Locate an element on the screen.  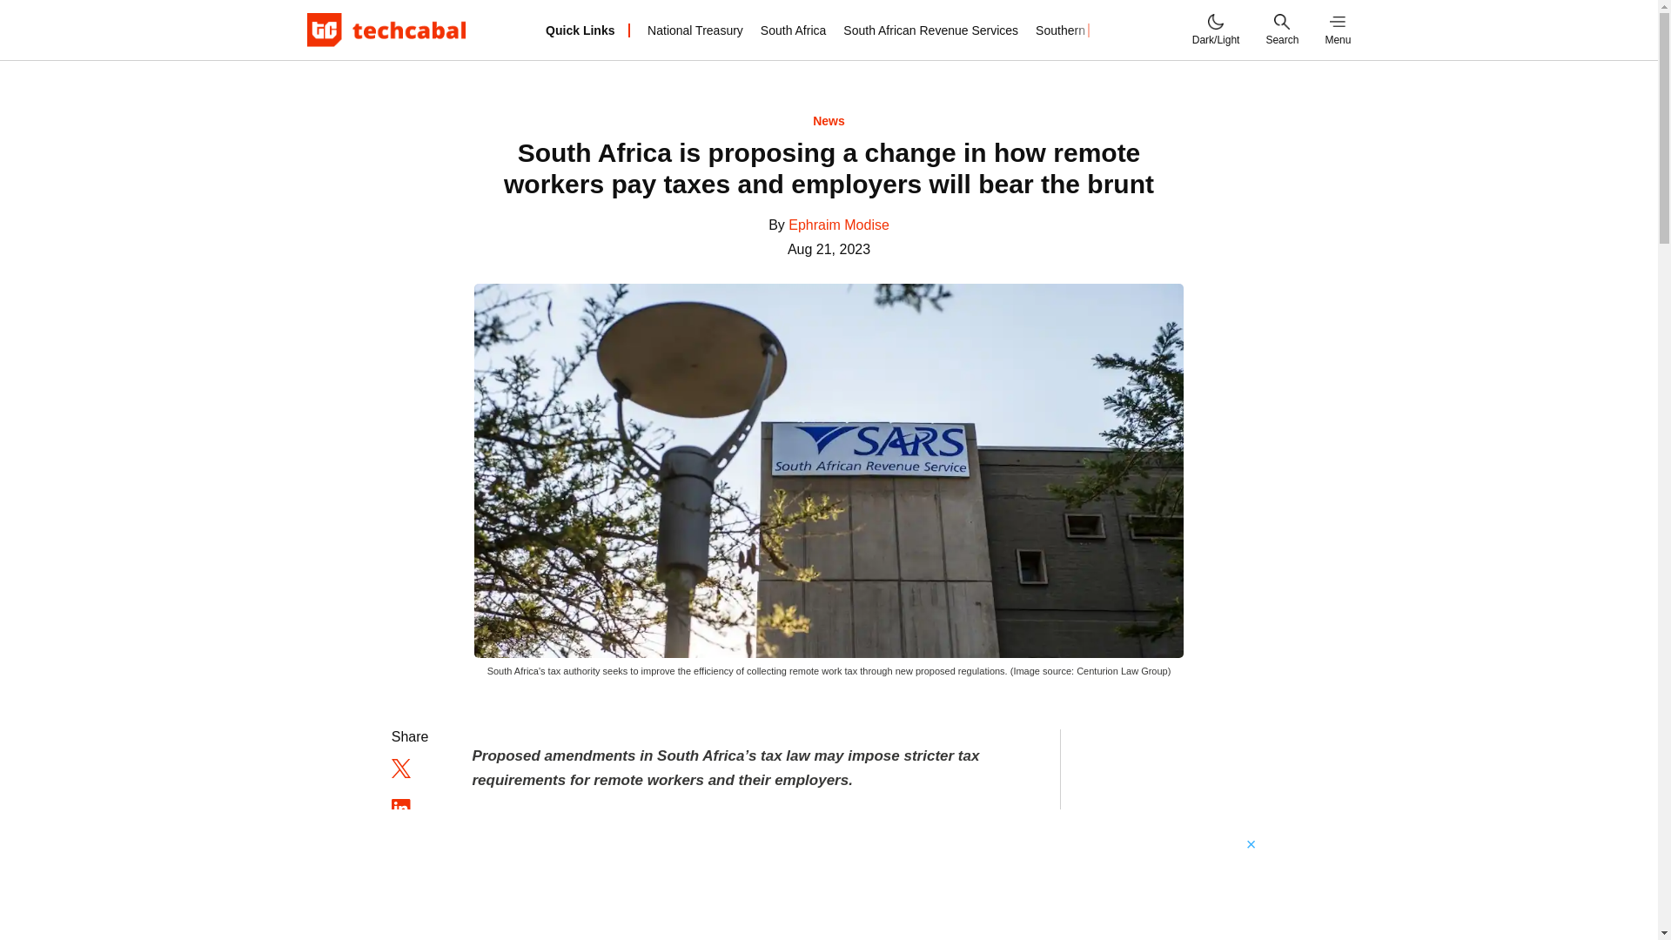
National Treasury is located at coordinates (695, 30).